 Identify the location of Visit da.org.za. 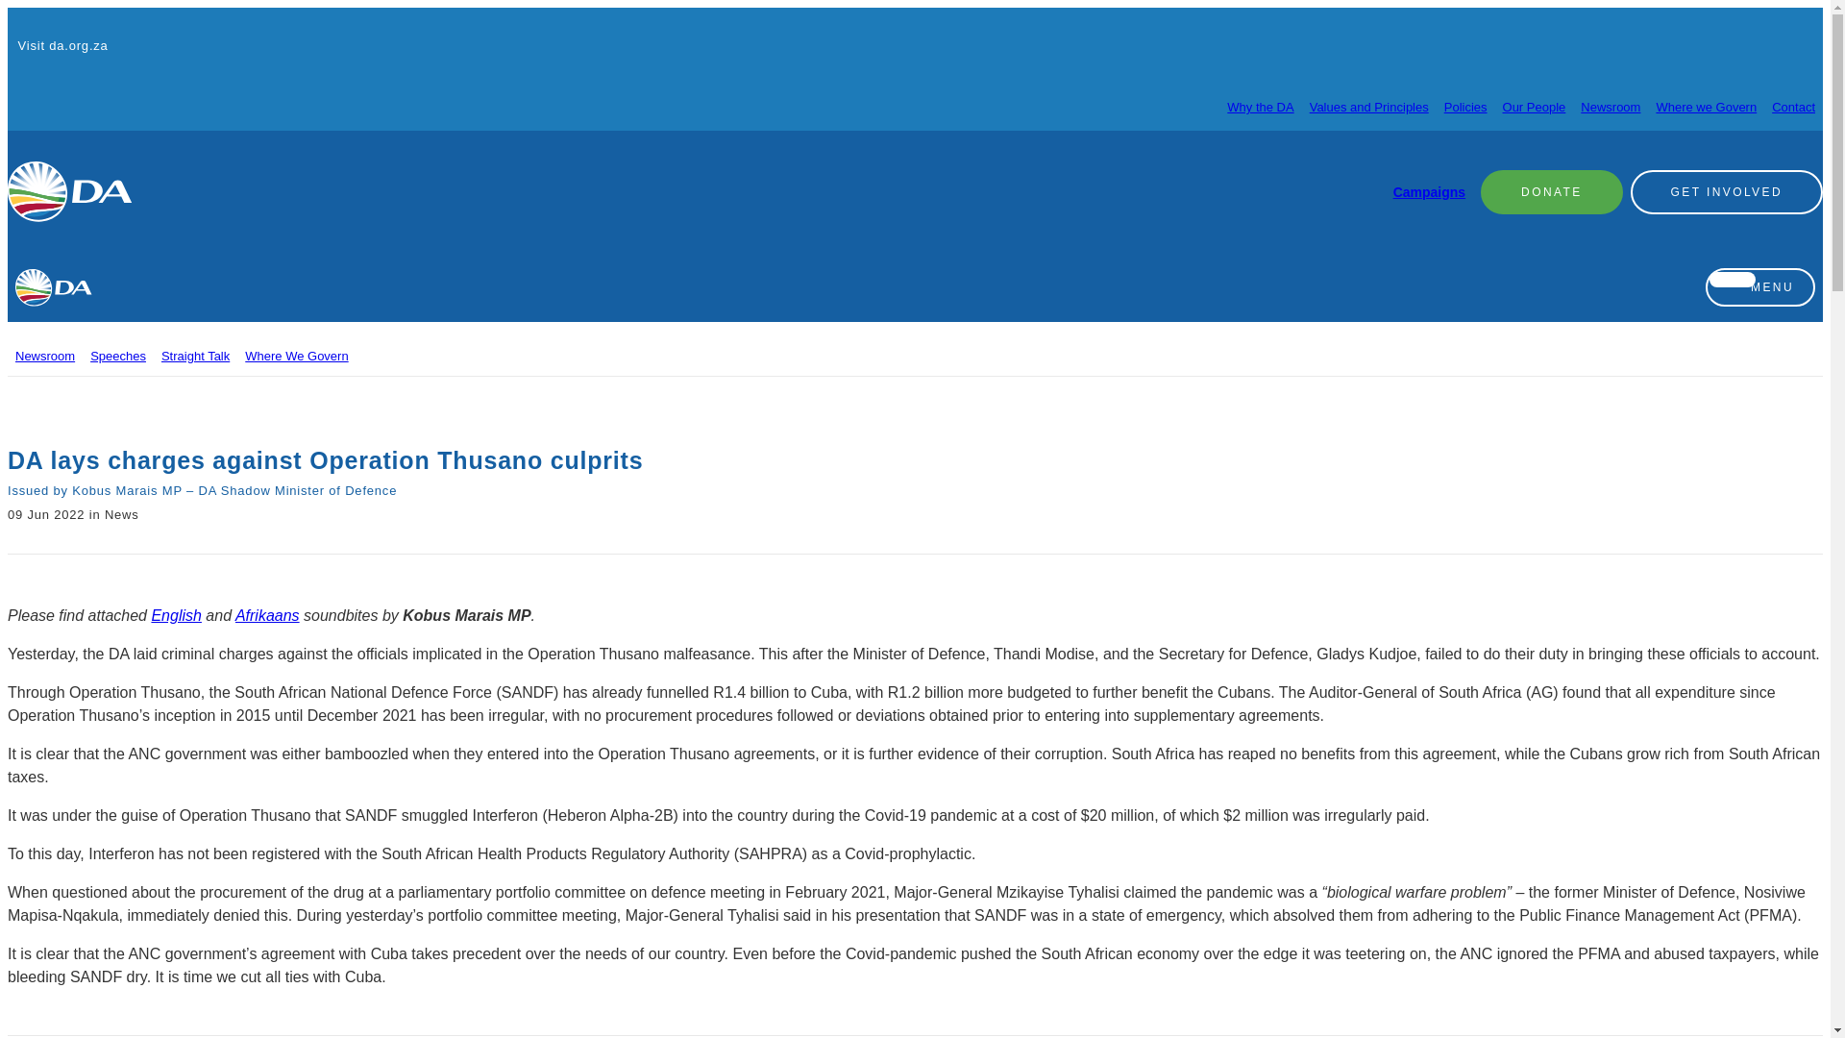
(58, 46).